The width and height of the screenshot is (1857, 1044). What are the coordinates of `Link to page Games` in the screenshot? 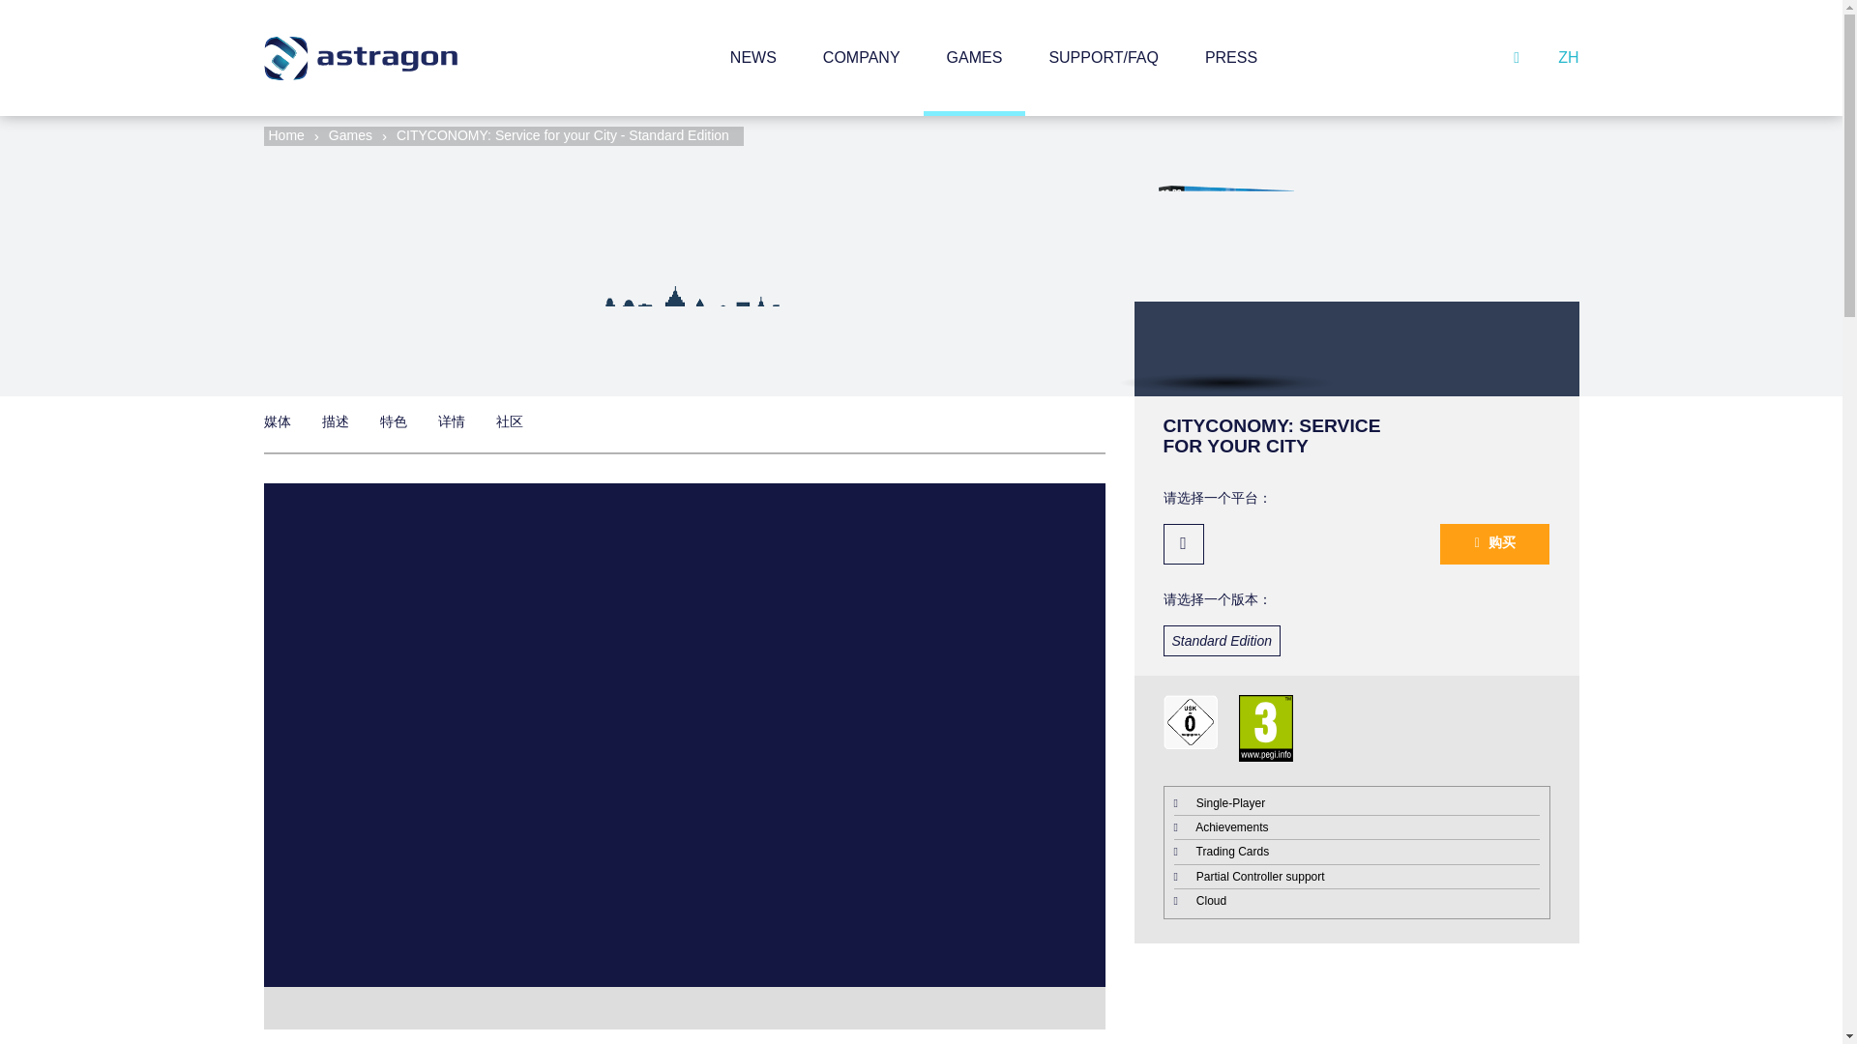 It's located at (350, 134).